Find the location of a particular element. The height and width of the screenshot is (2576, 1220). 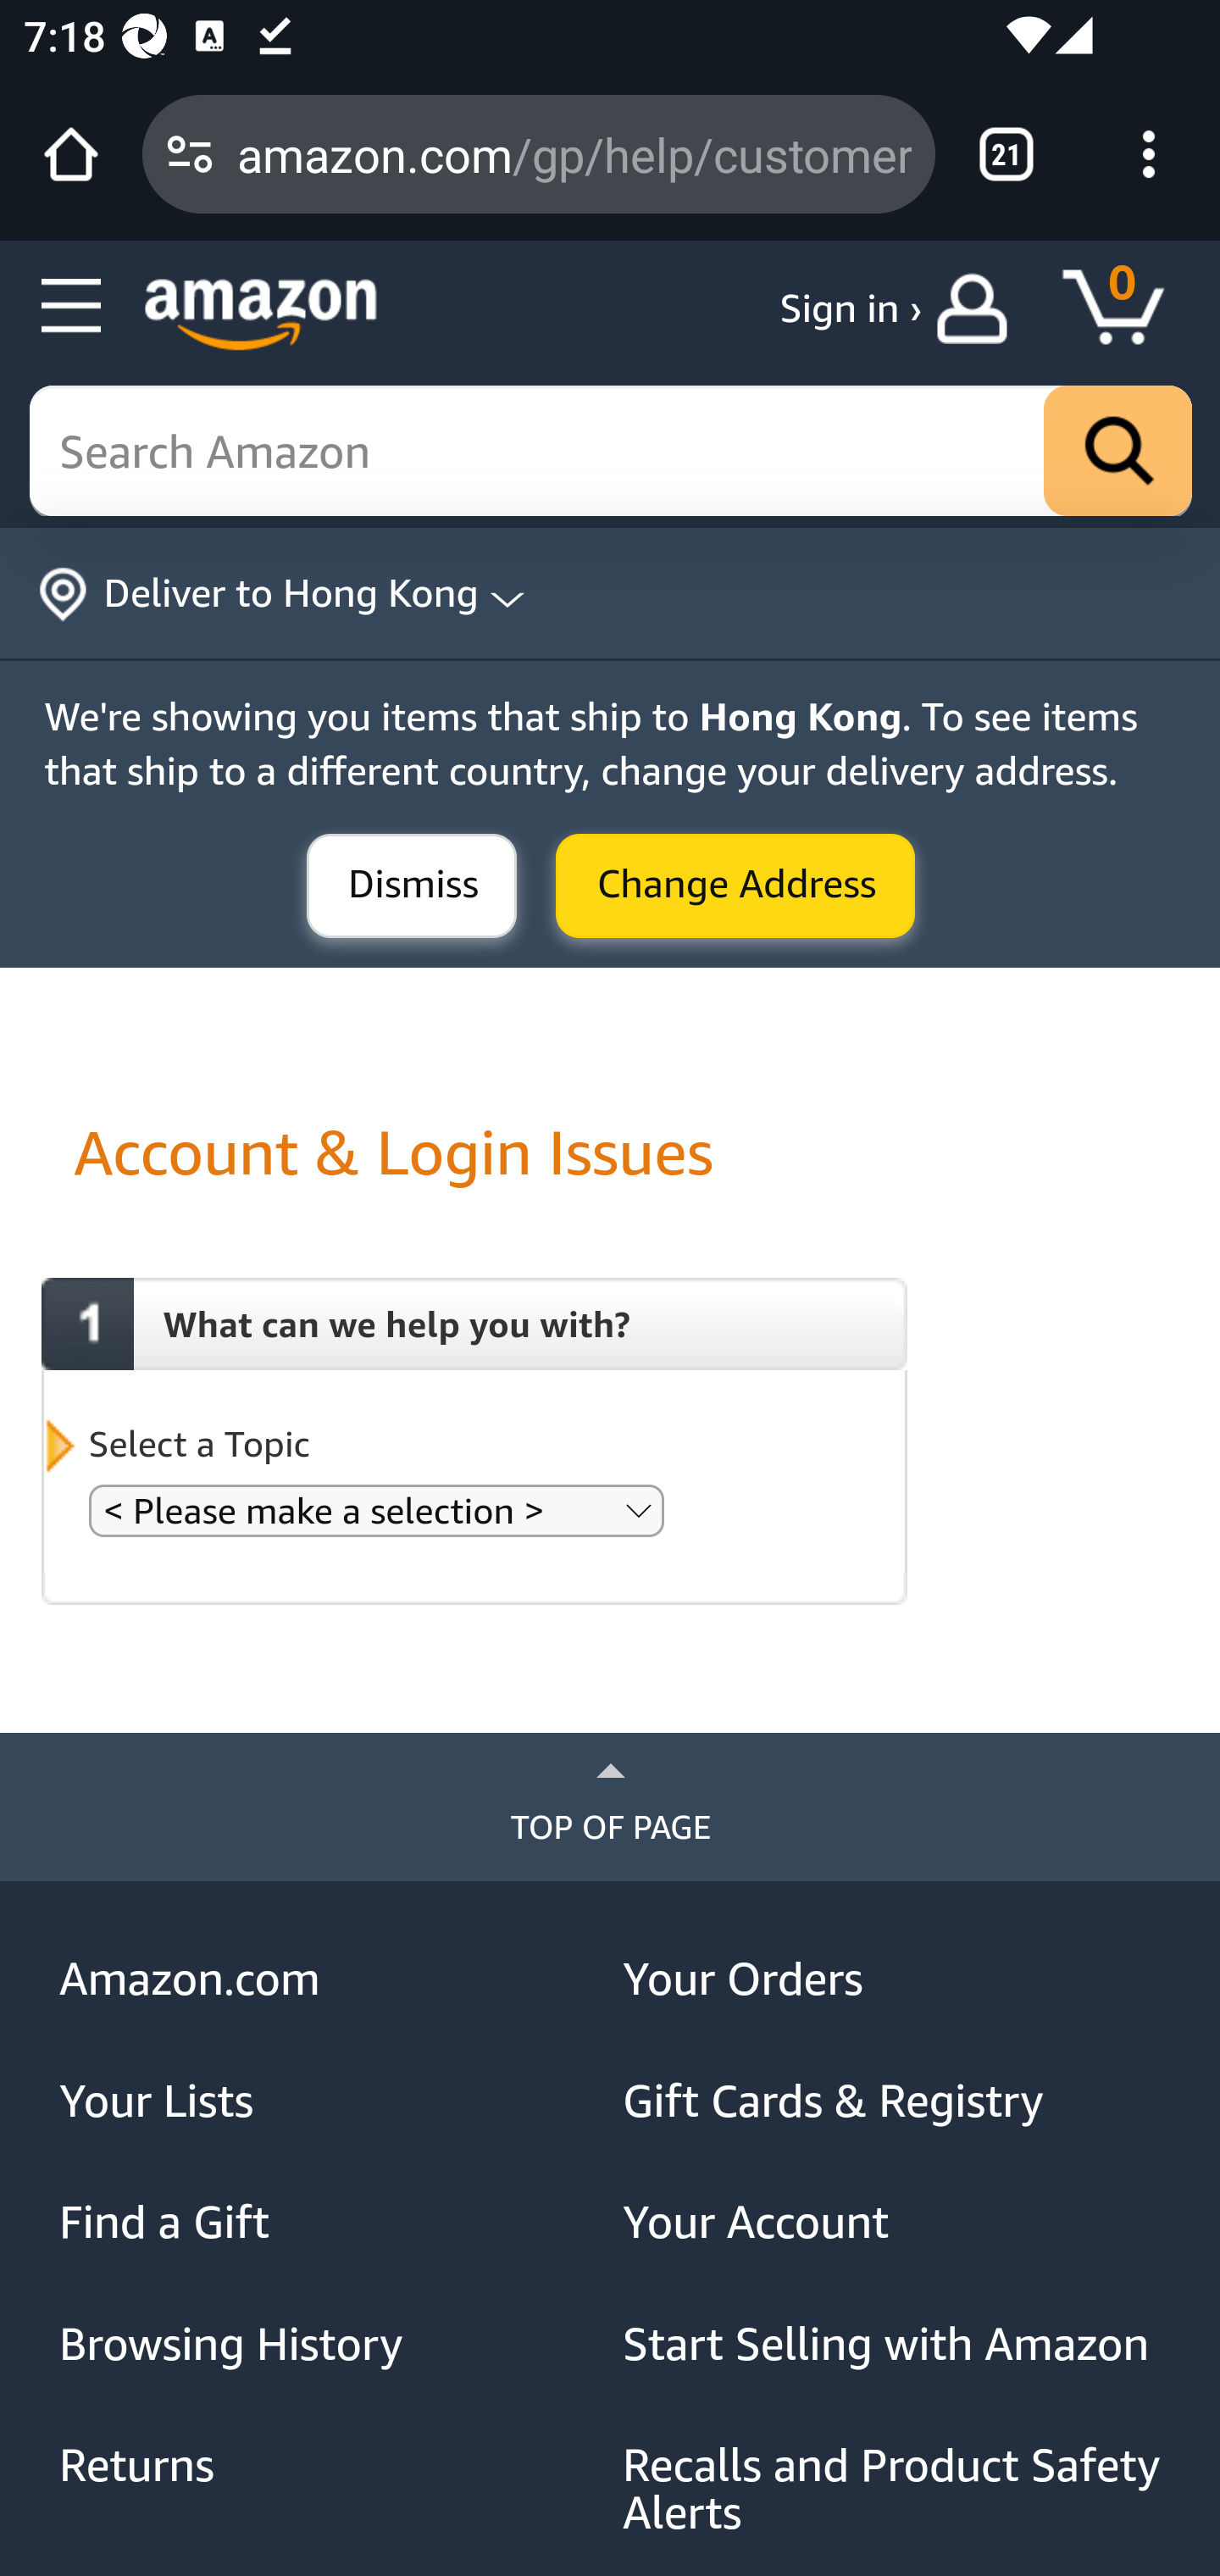

Switch or close tabs is located at coordinates (1006, 154).